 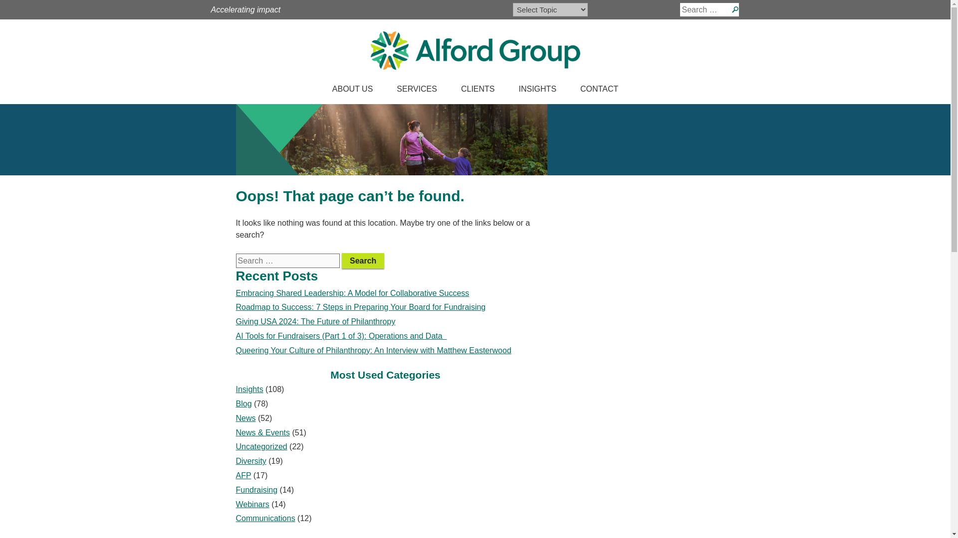 I want to click on ABOUT US, so click(x=352, y=91).